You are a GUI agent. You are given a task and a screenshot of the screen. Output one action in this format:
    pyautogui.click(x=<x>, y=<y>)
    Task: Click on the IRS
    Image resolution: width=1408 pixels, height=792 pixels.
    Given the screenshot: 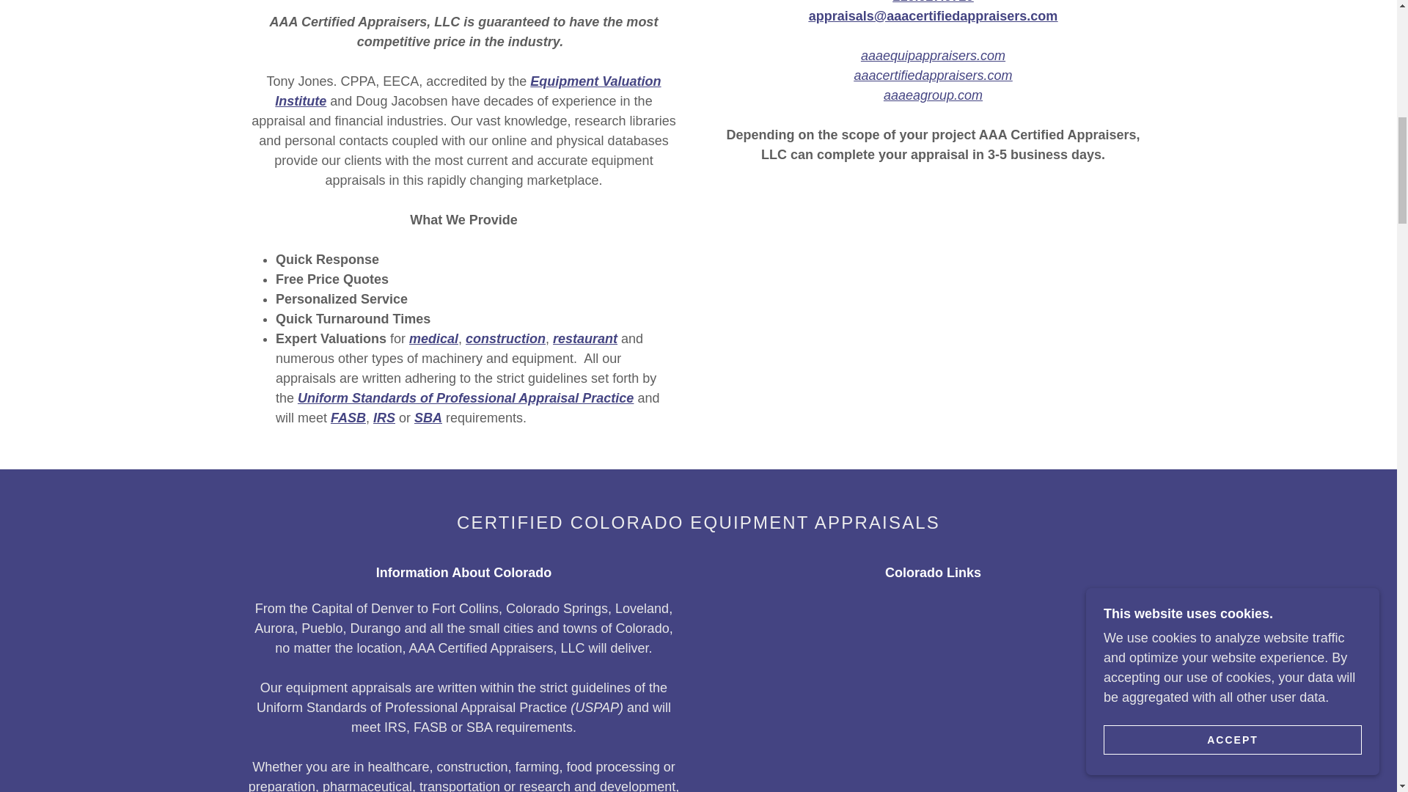 What is the action you would take?
    pyautogui.click(x=384, y=418)
    